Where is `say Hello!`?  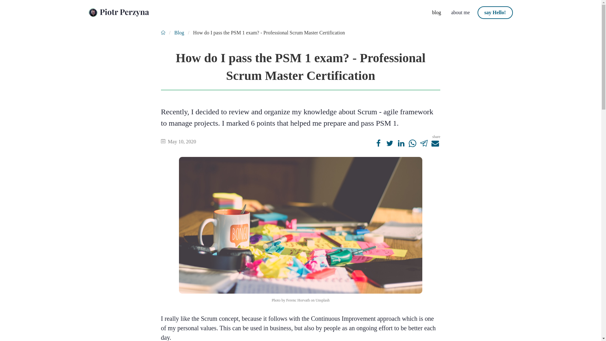
say Hello! is located at coordinates (495, 13).